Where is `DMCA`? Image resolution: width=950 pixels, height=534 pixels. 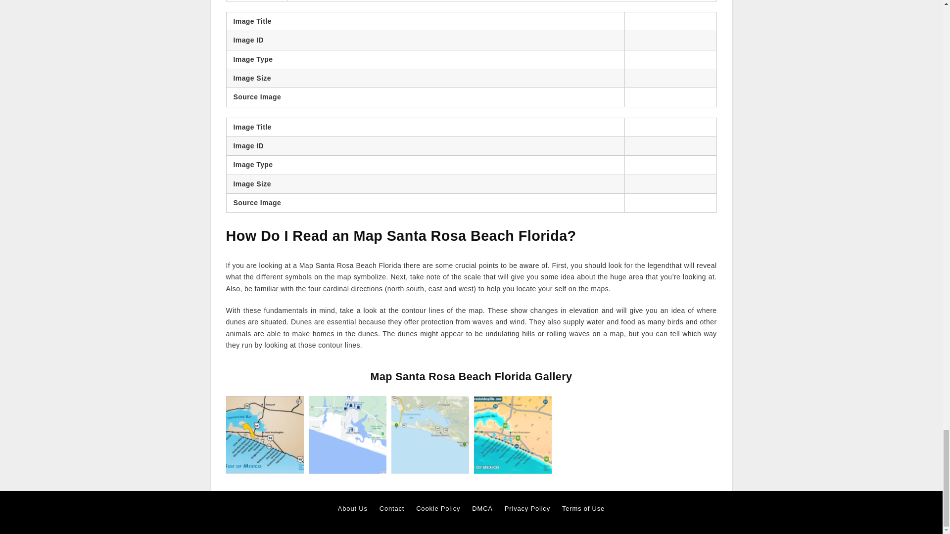
DMCA is located at coordinates (482, 509).